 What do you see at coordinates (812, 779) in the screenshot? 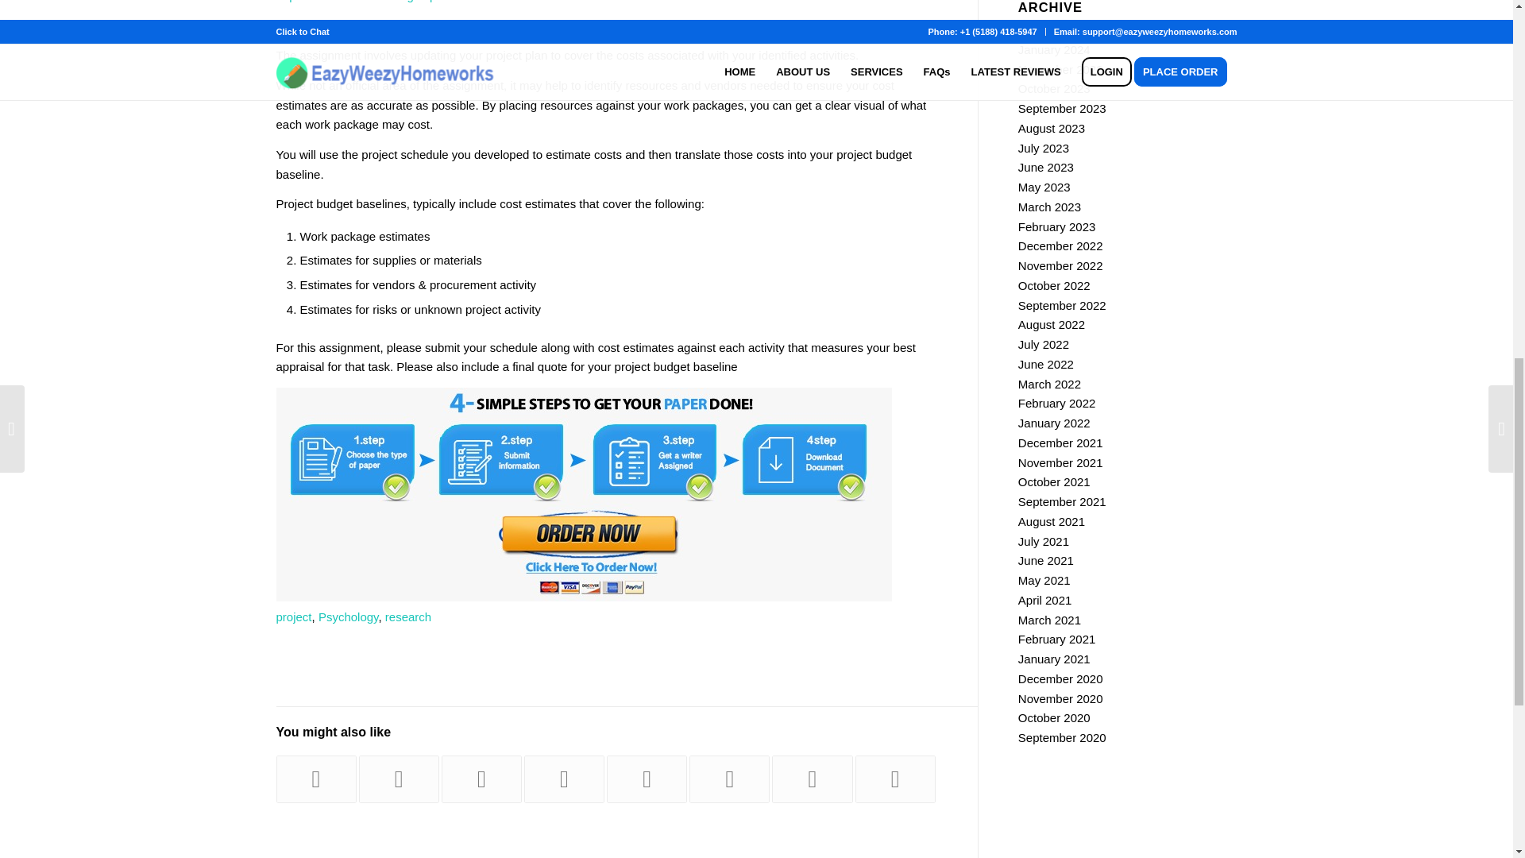
I see `Aristotles Concept of Virtue` at bounding box center [812, 779].